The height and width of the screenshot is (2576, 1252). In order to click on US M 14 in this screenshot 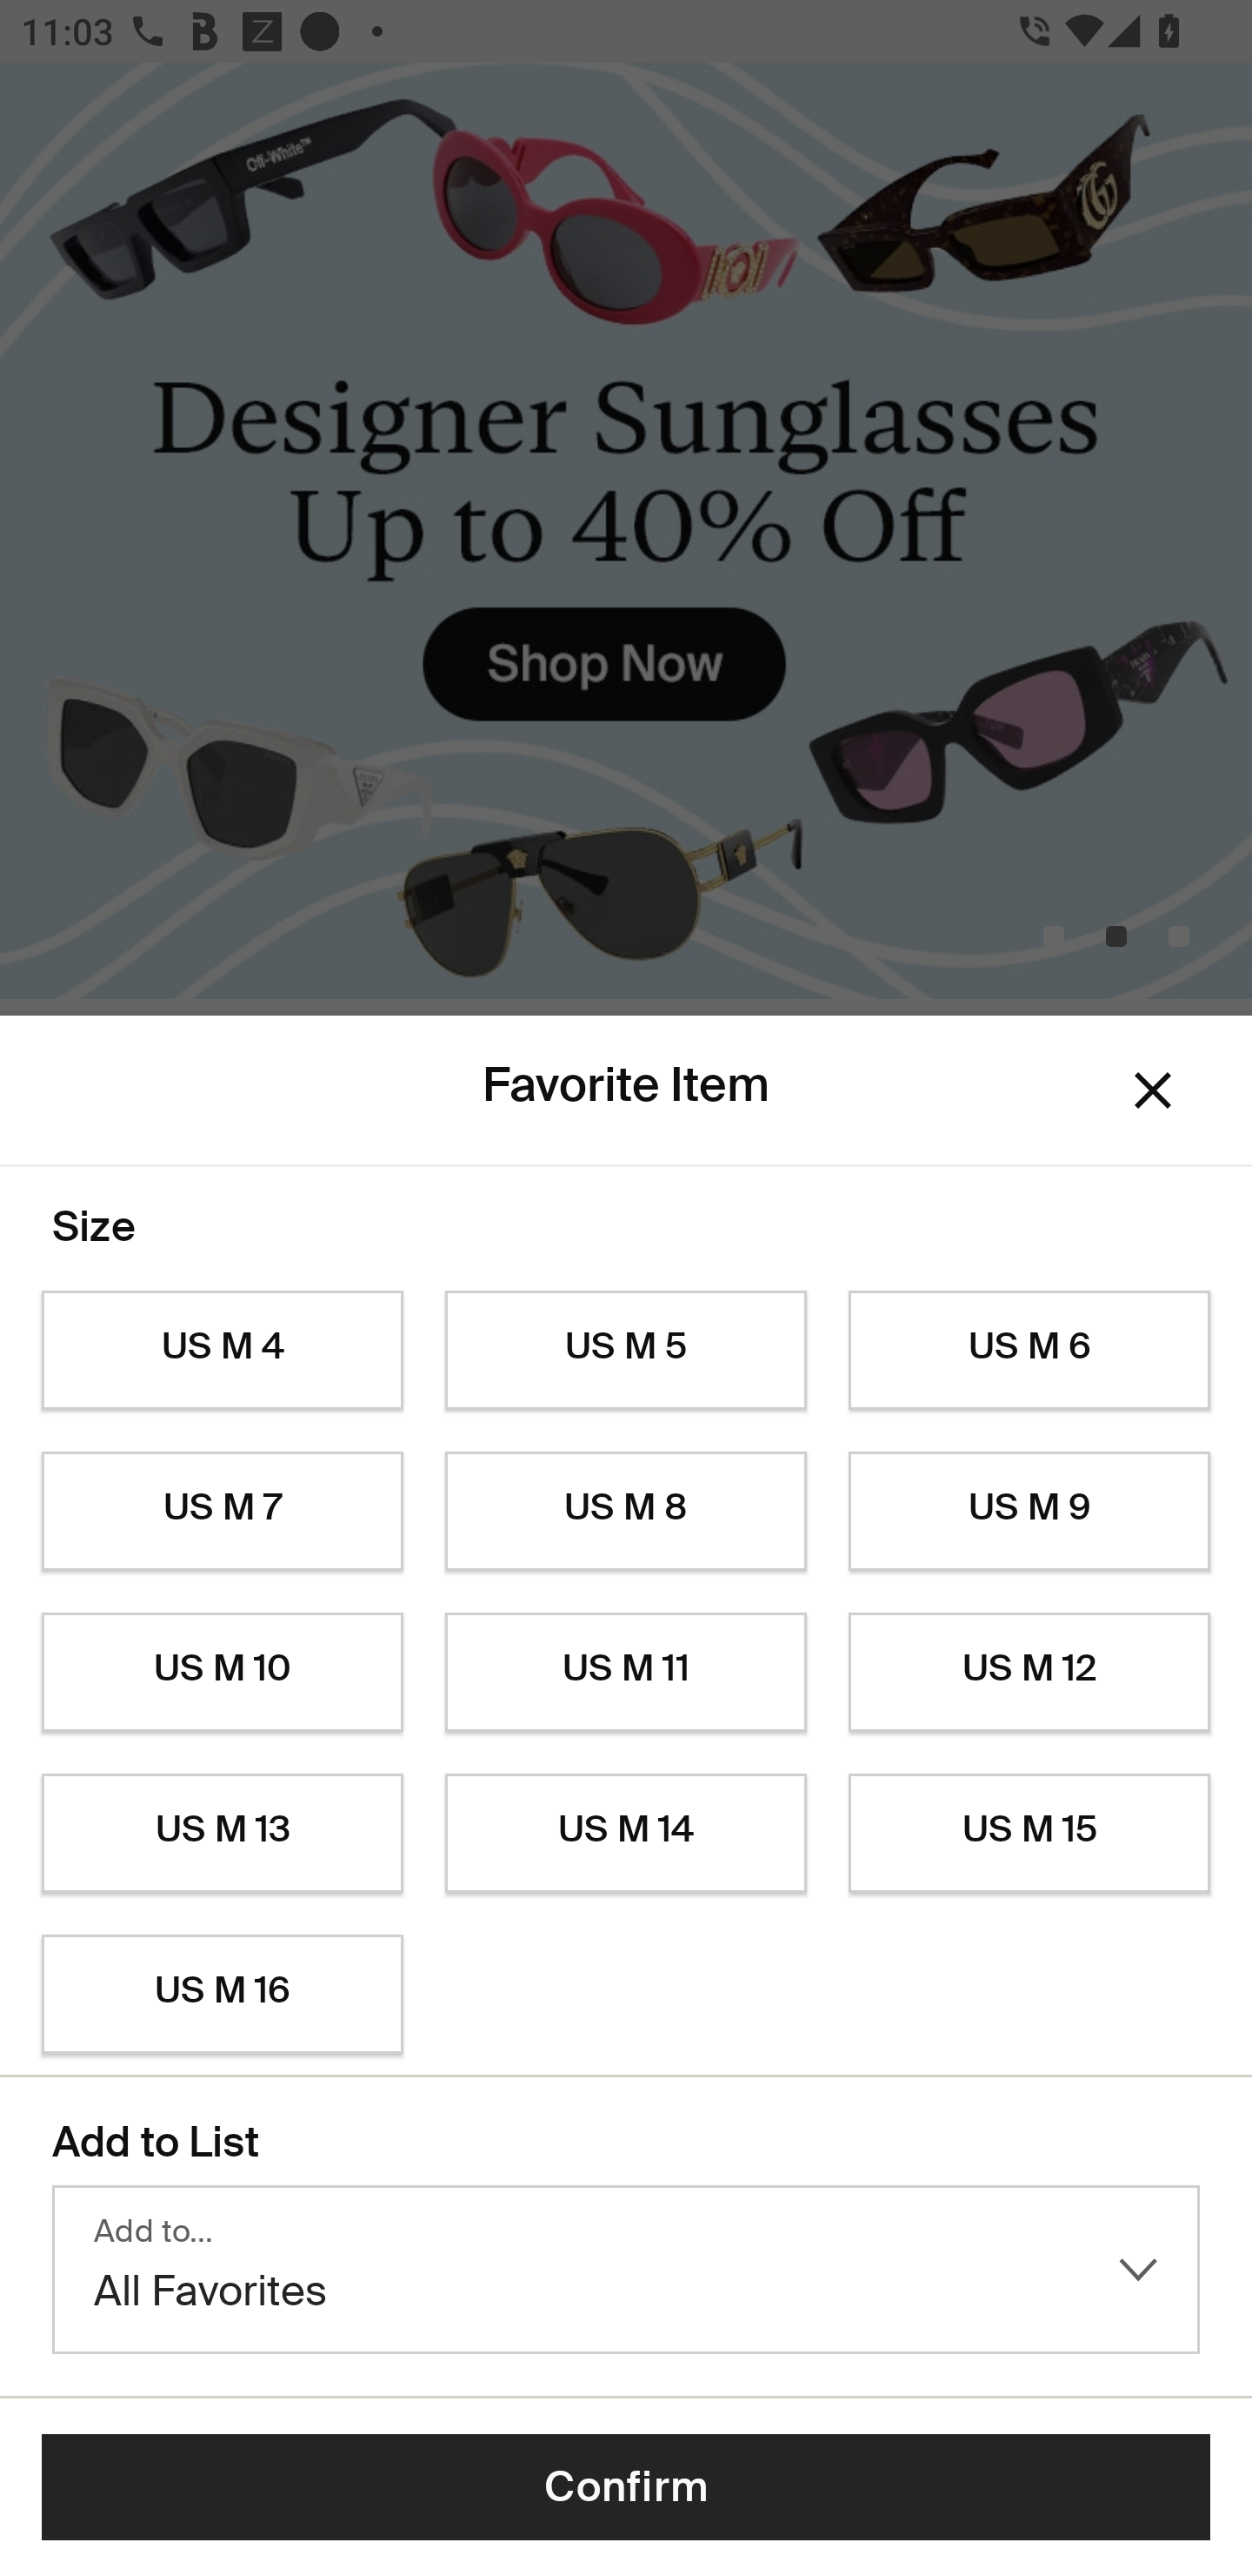, I will do `click(626, 1834)`.